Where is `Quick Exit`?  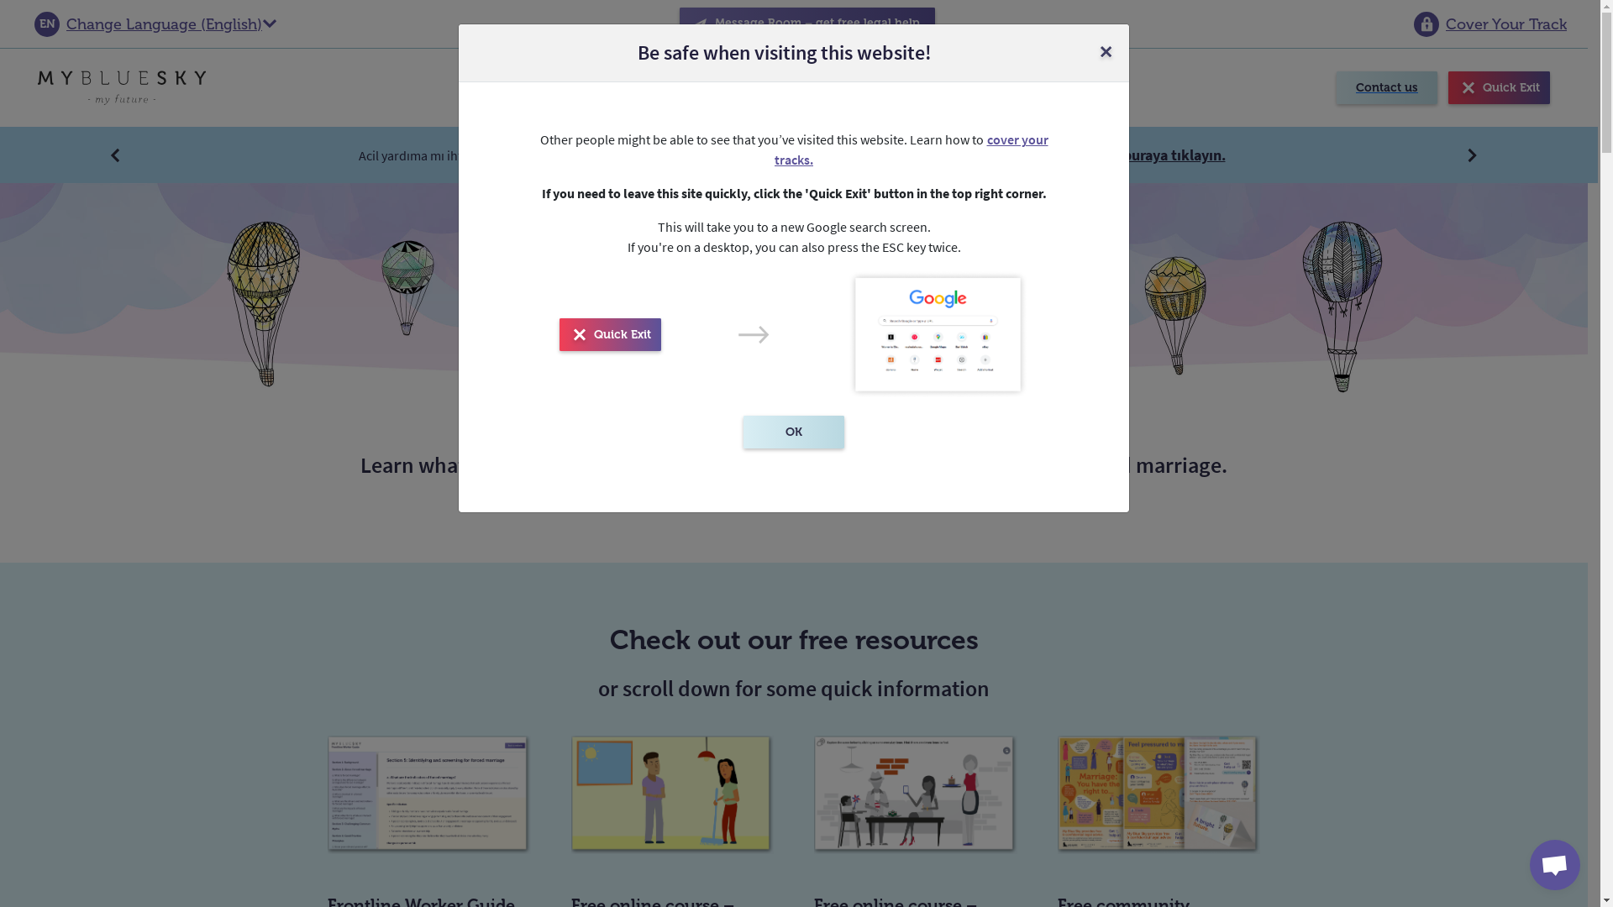
Quick Exit is located at coordinates (610, 334).